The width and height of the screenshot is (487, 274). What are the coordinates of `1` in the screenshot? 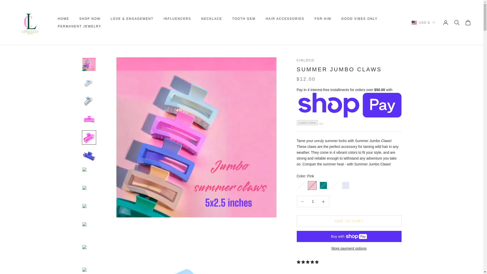 It's located at (313, 201).